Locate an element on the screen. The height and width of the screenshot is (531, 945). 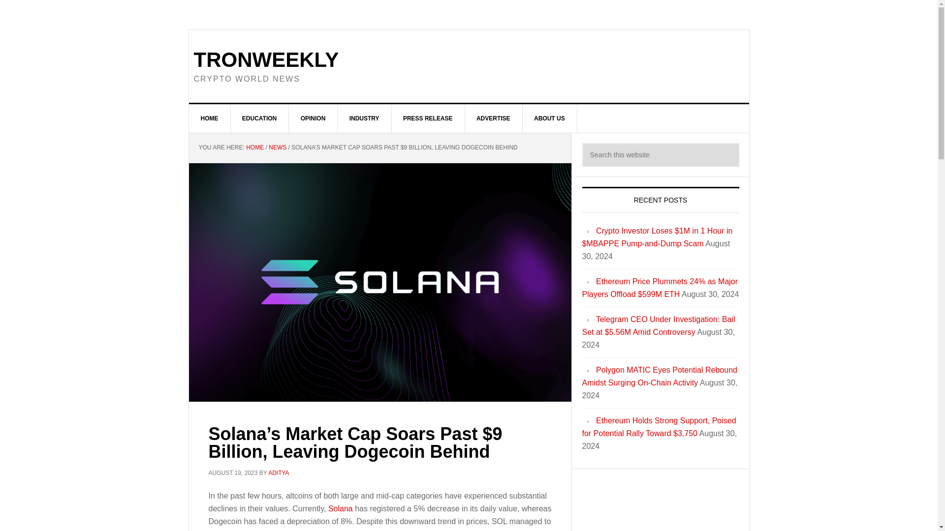
PRESS RELEASE is located at coordinates (428, 118).